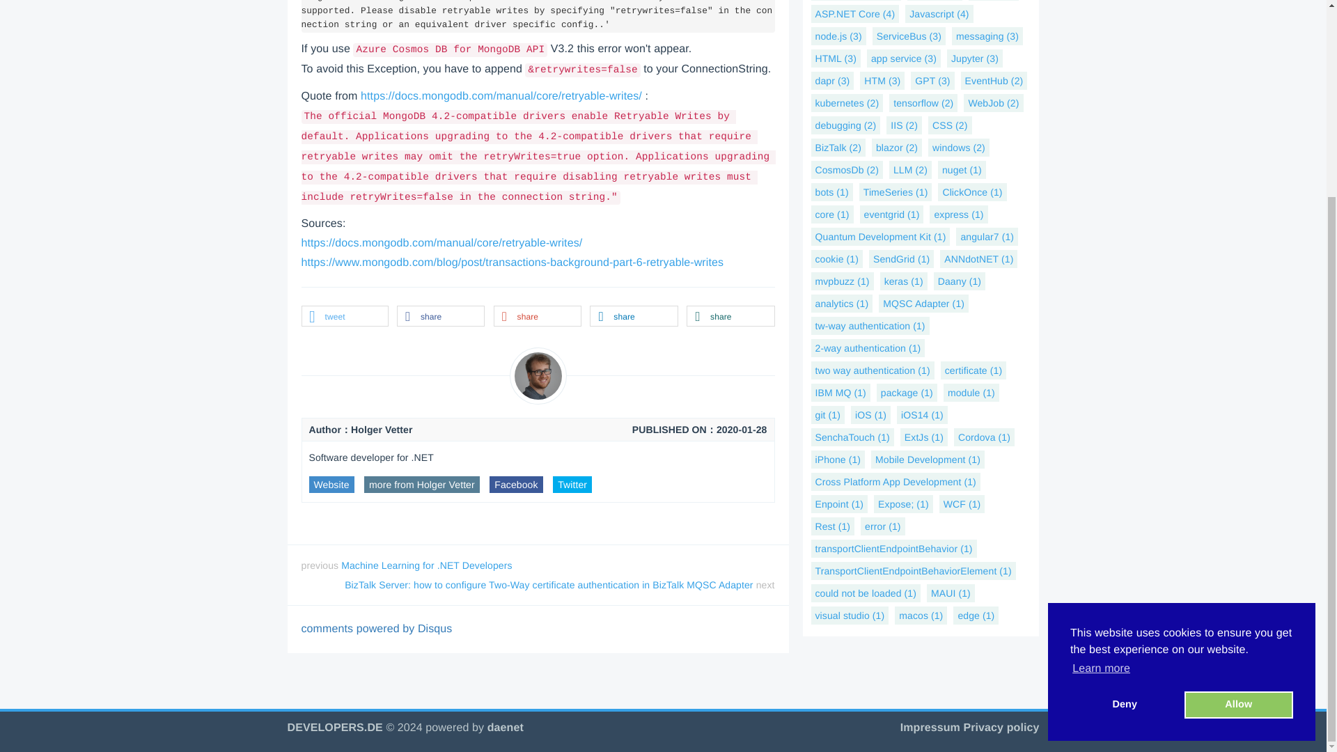 This screenshot has width=1337, height=752. What do you see at coordinates (634, 316) in the screenshot?
I see `Share on LinkedIn` at bounding box center [634, 316].